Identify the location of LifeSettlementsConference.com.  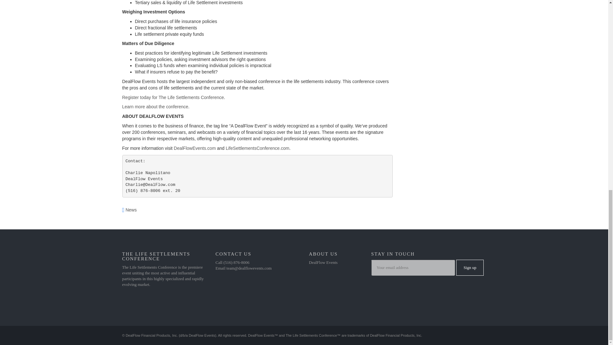
(257, 148).